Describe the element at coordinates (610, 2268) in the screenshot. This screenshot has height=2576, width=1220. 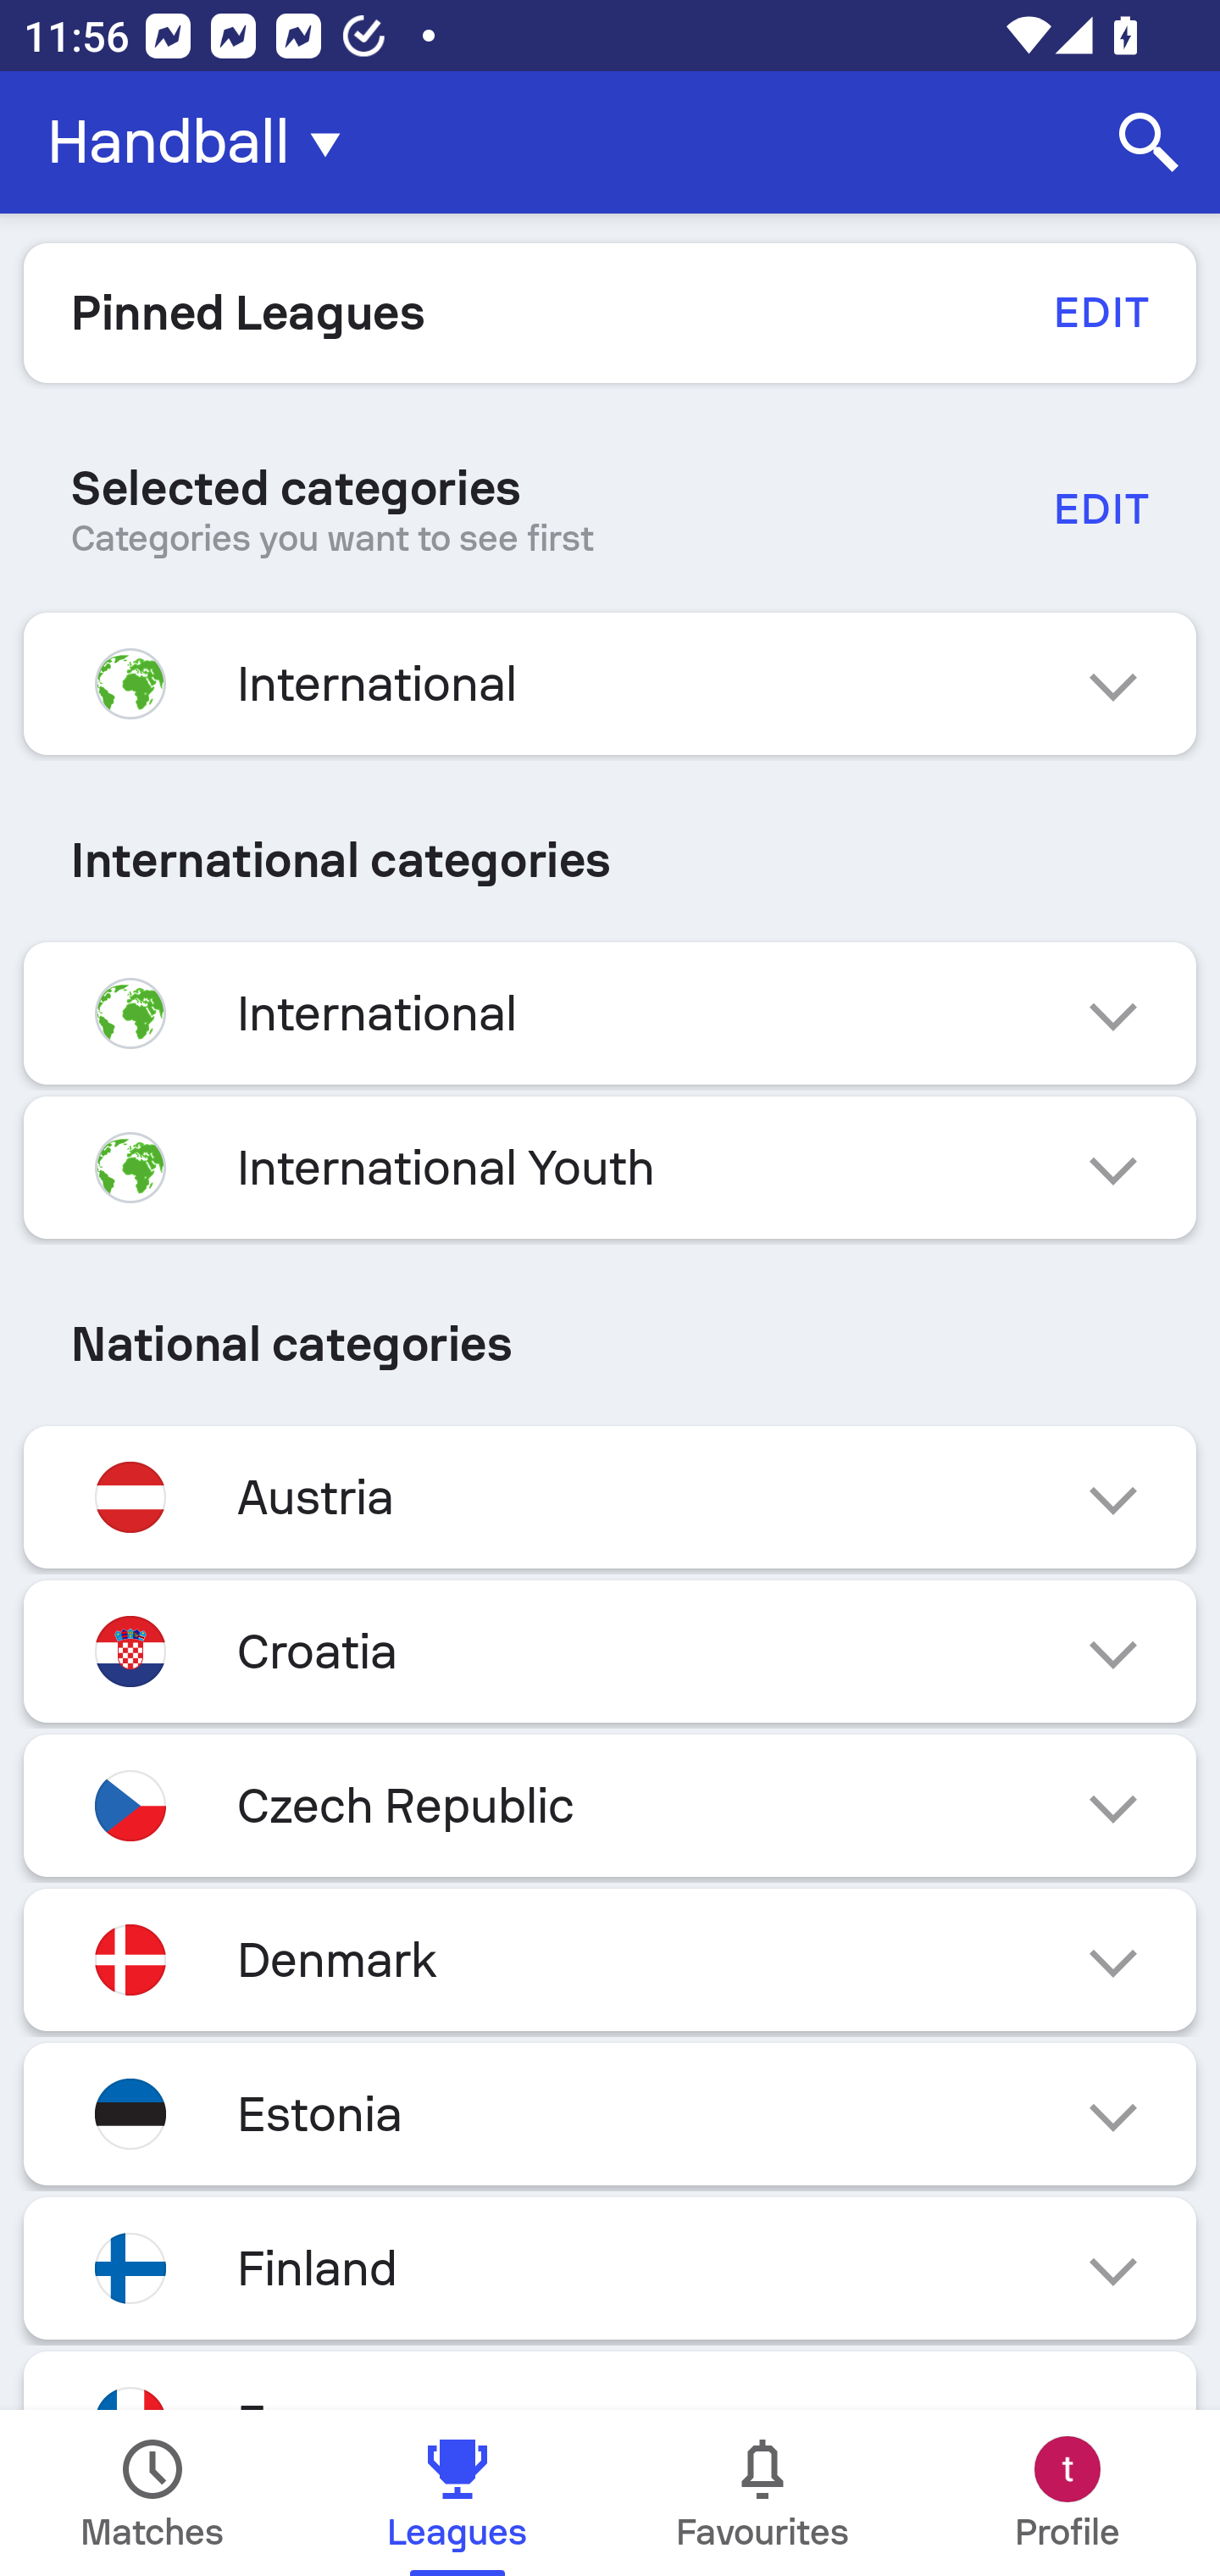
I see `Finland` at that location.